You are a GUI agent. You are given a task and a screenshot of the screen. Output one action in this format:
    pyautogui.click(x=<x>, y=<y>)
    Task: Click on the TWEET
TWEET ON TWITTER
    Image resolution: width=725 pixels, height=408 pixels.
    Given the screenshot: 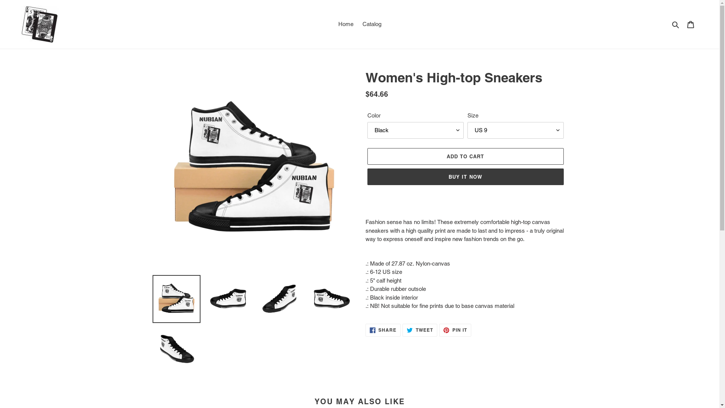 What is the action you would take?
    pyautogui.click(x=420, y=330)
    